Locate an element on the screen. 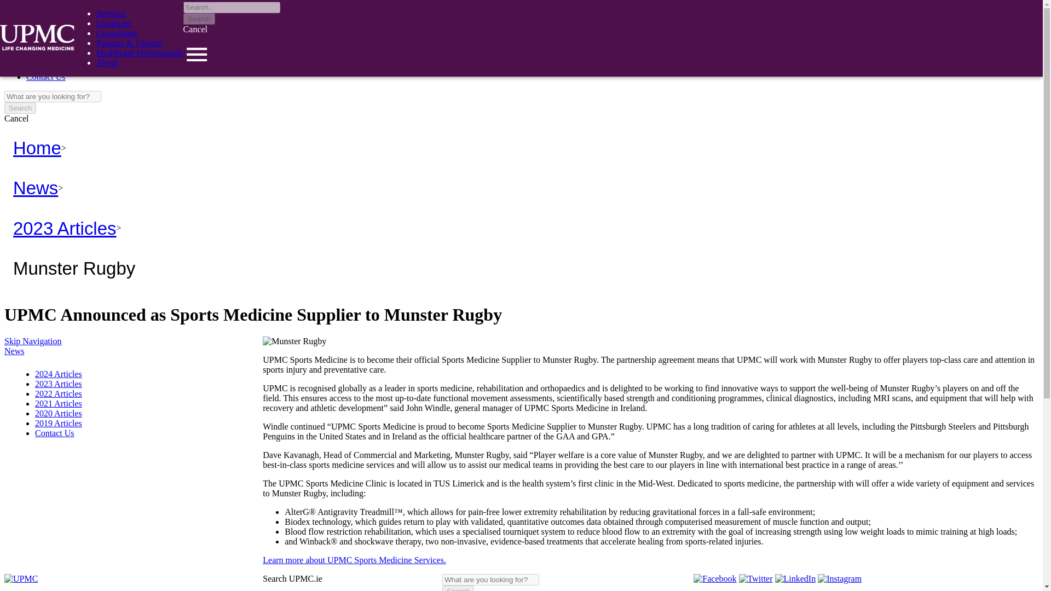 The image size is (1051, 591). 2023 Articles is located at coordinates (58, 384).